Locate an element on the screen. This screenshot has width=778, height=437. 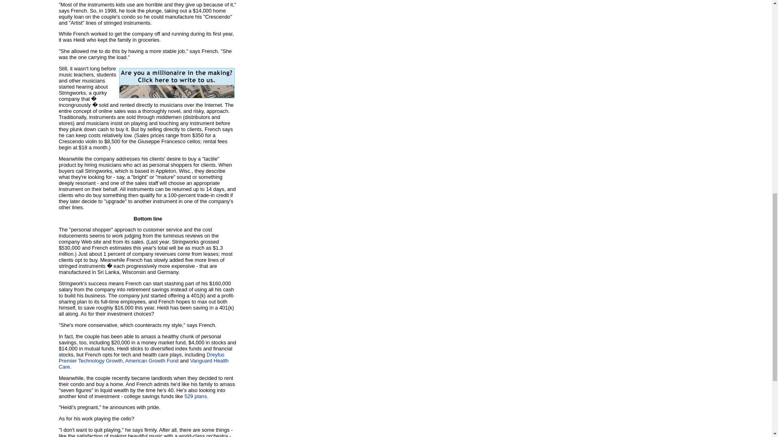
529 plans is located at coordinates (195, 397).